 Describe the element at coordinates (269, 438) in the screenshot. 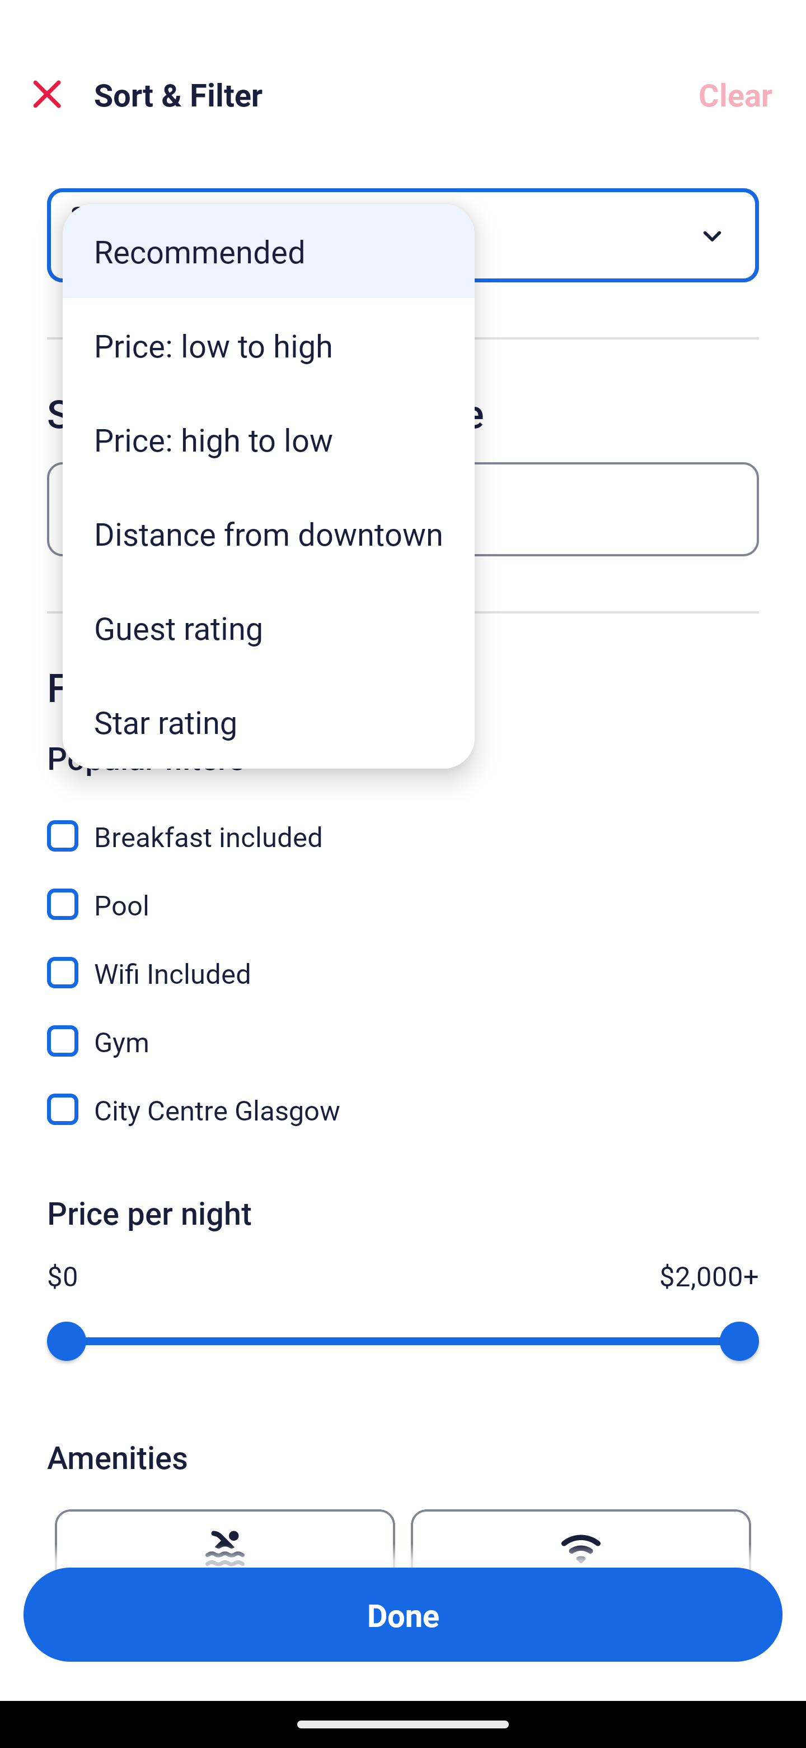

I see `Price: high to low` at that location.